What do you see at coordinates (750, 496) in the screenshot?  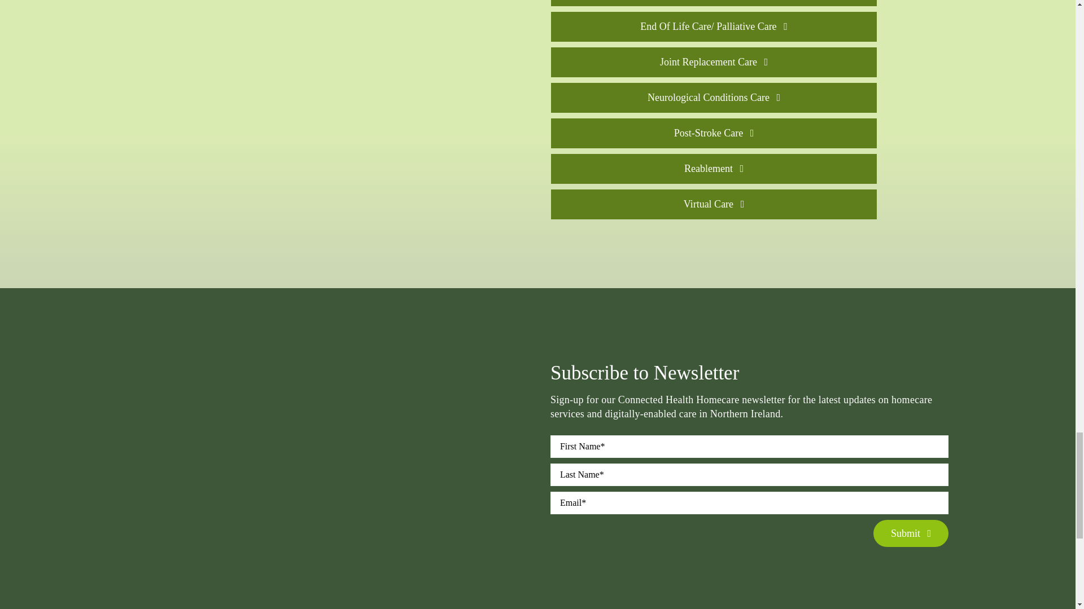 I see `Submit` at bounding box center [750, 496].